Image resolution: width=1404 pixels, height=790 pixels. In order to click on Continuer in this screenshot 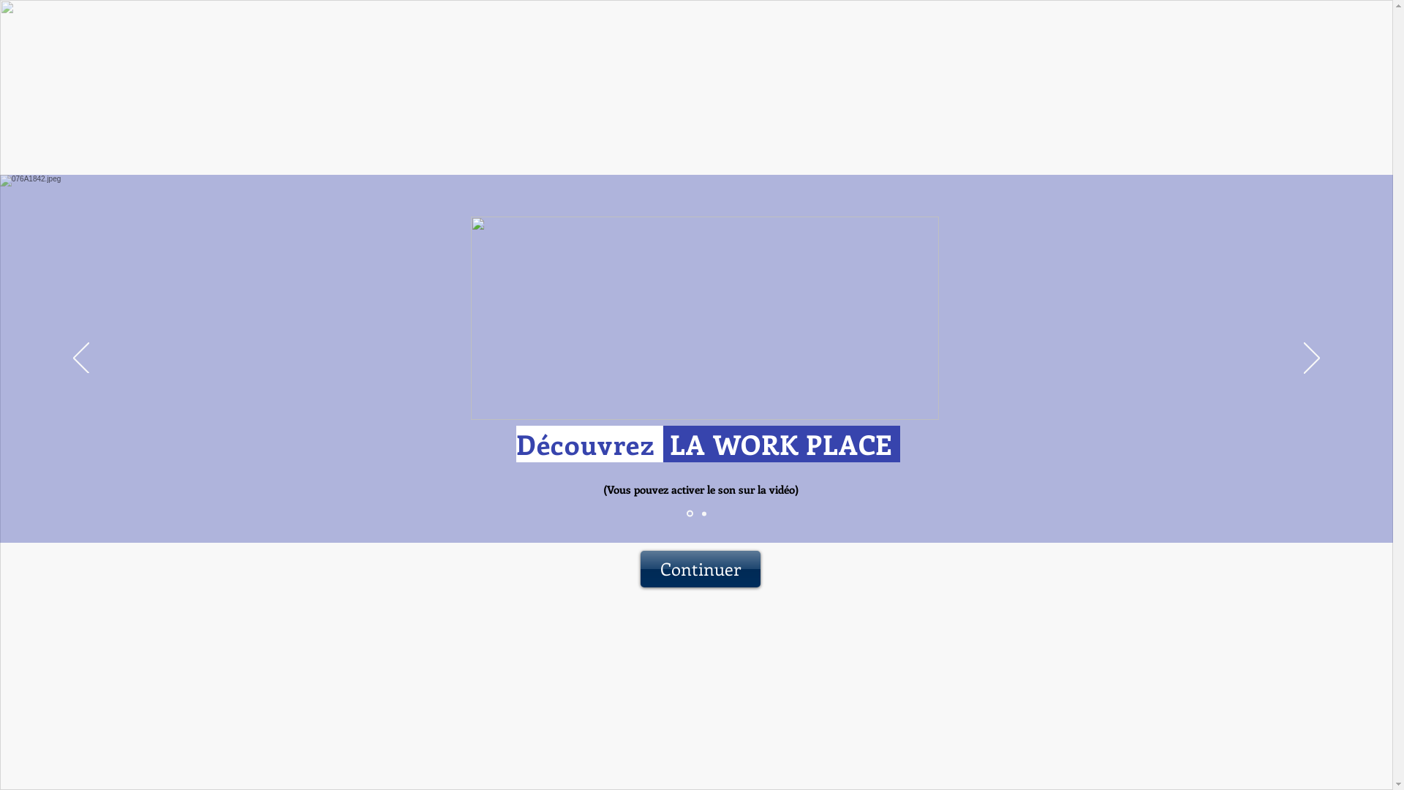, I will do `click(701, 569)`.